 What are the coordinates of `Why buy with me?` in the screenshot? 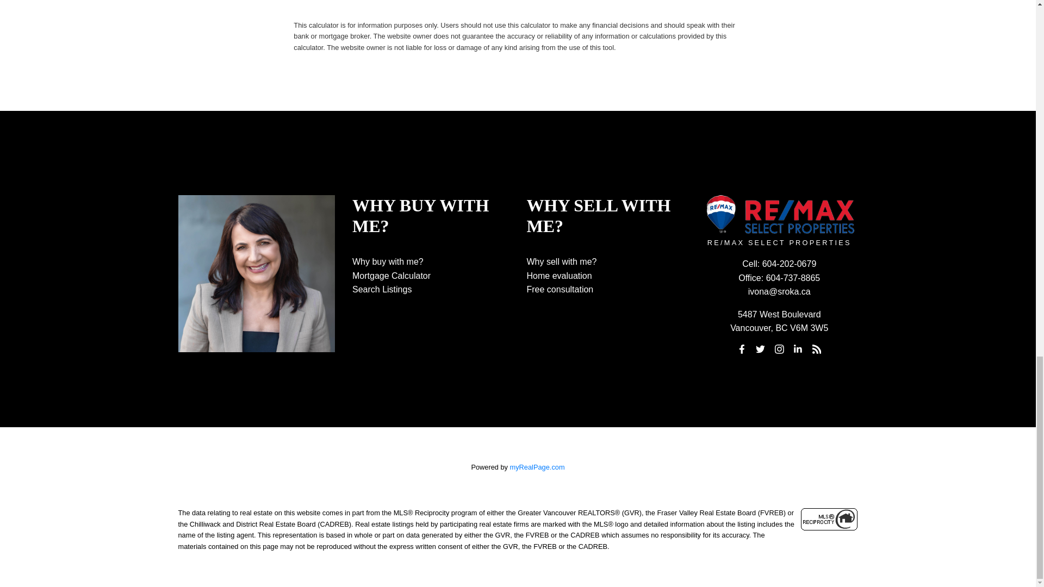 It's located at (388, 262).